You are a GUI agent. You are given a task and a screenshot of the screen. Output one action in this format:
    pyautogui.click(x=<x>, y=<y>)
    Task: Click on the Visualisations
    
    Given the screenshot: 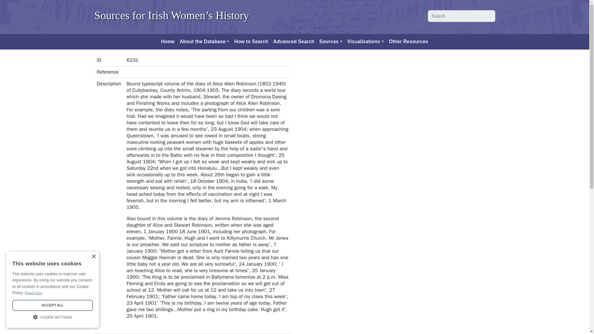 What is the action you would take?
    pyautogui.click(x=366, y=41)
    